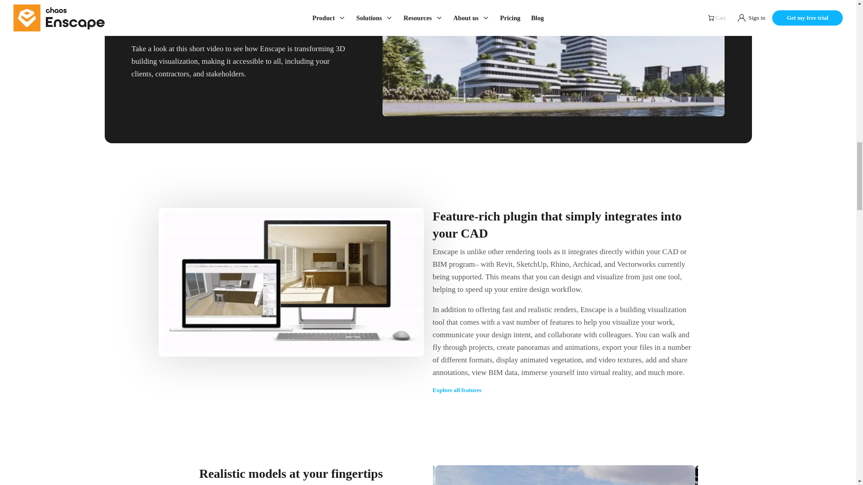 This screenshot has width=863, height=485. I want to click on Play, so click(553, 20).